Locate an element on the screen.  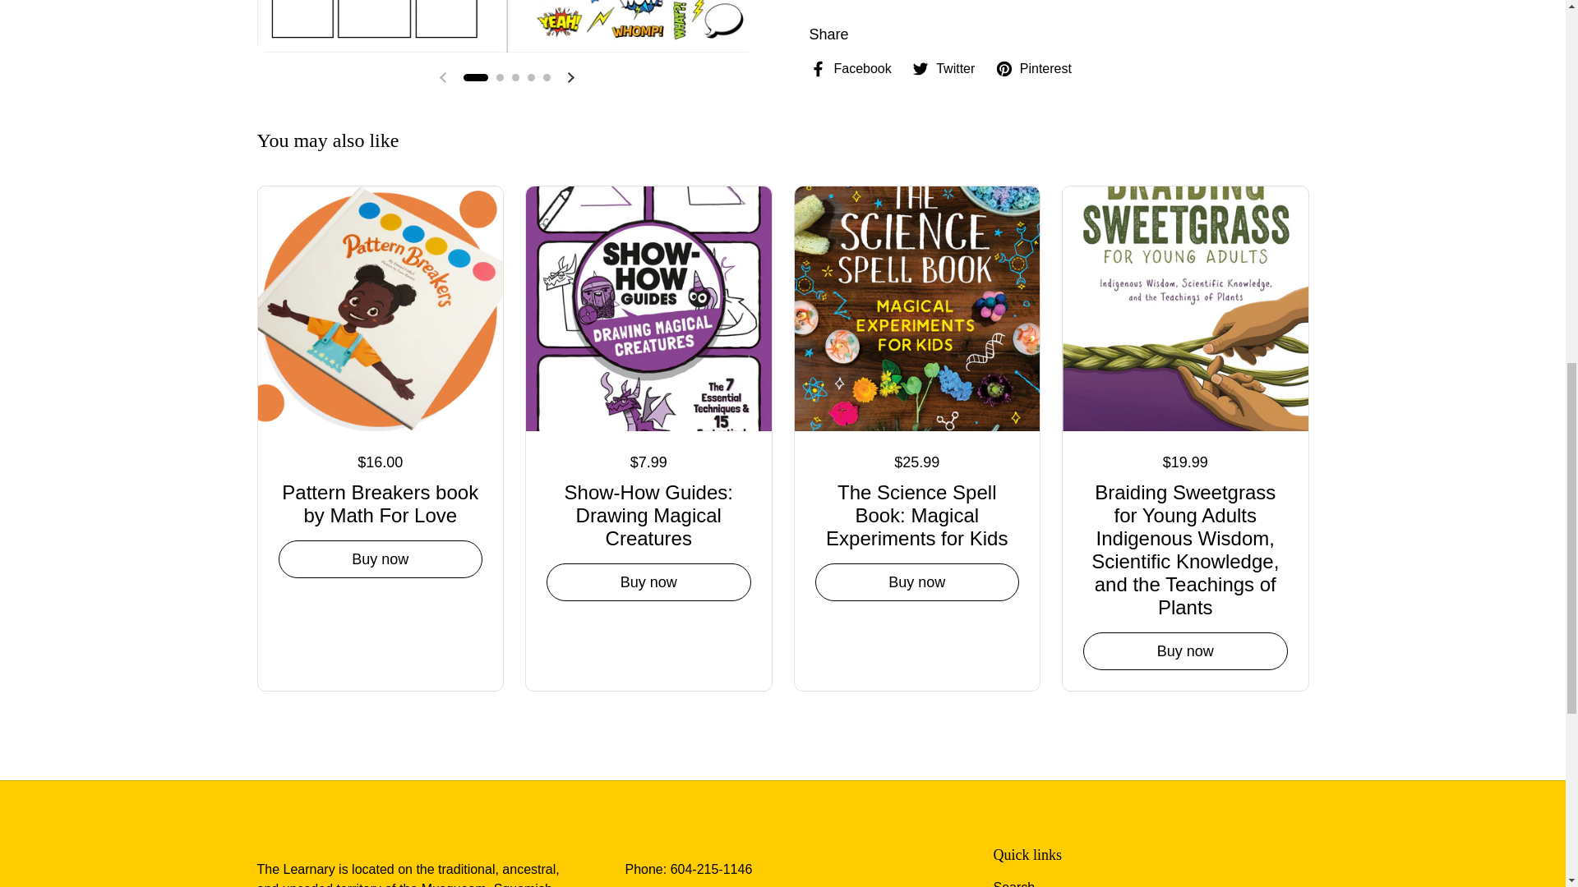
Share on twitter is located at coordinates (944, 69).